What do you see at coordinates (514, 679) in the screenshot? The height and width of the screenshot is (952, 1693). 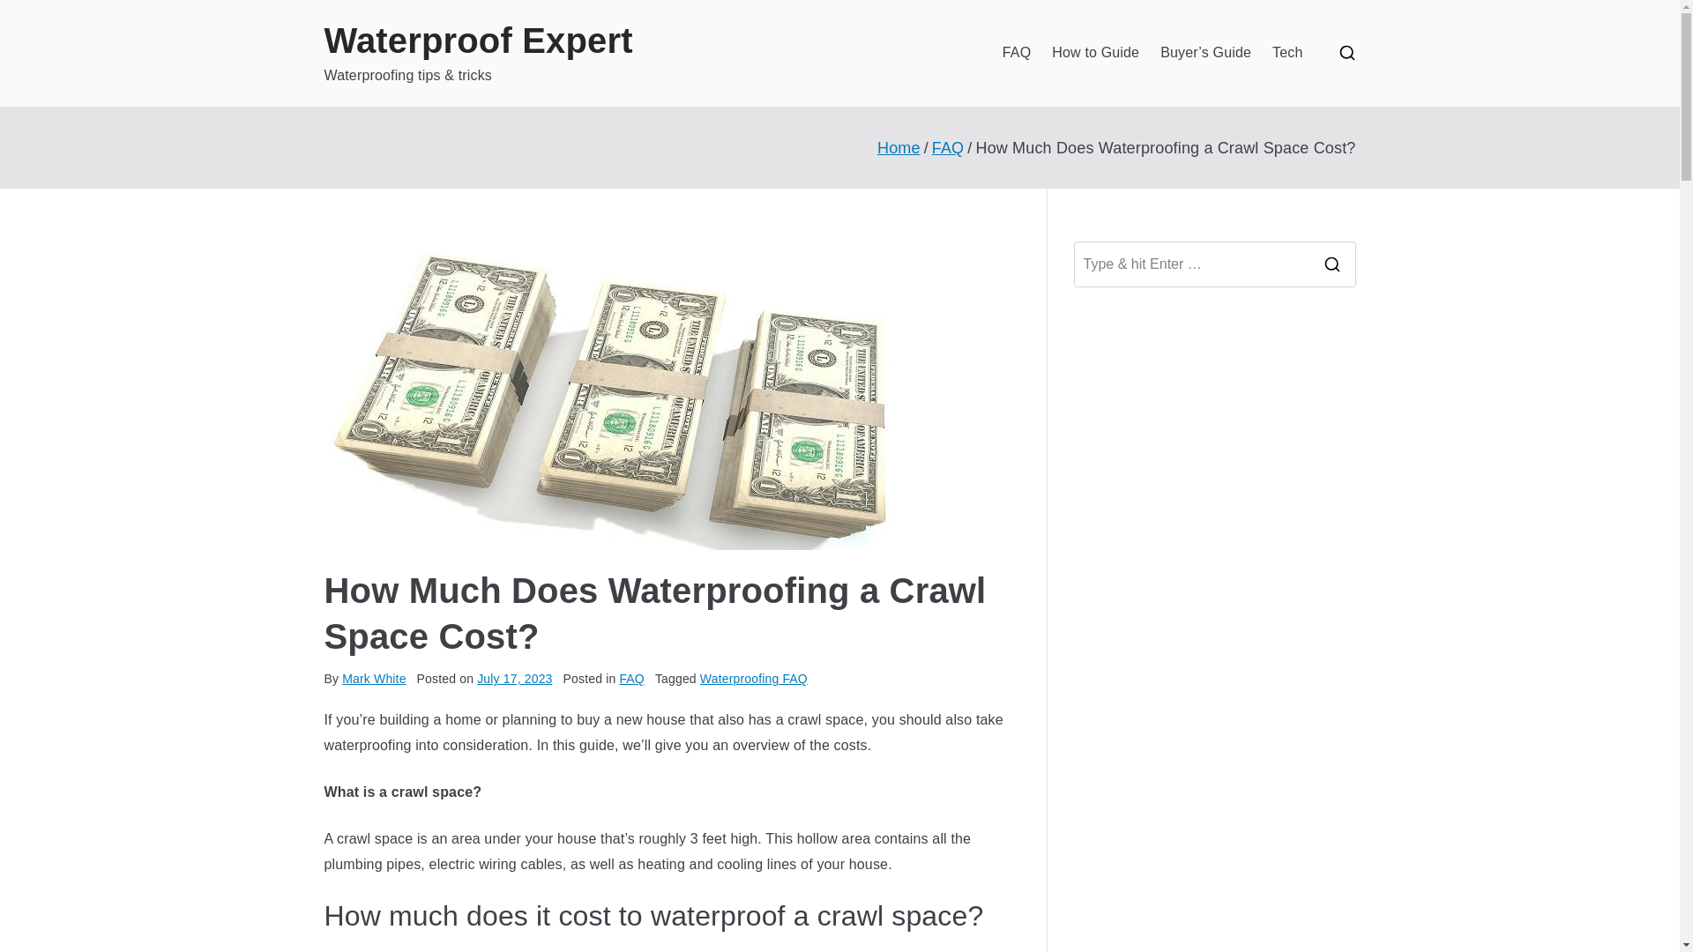 I see `July 17, 2023` at bounding box center [514, 679].